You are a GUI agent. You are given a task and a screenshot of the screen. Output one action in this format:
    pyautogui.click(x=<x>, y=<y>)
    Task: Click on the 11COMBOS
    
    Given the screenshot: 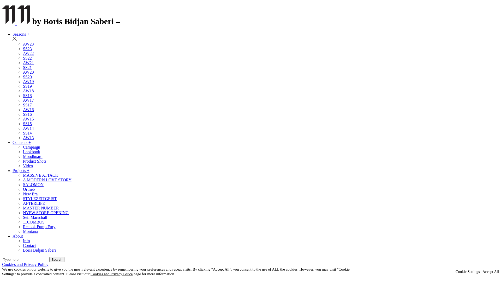 What is the action you would take?
    pyautogui.click(x=34, y=222)
    